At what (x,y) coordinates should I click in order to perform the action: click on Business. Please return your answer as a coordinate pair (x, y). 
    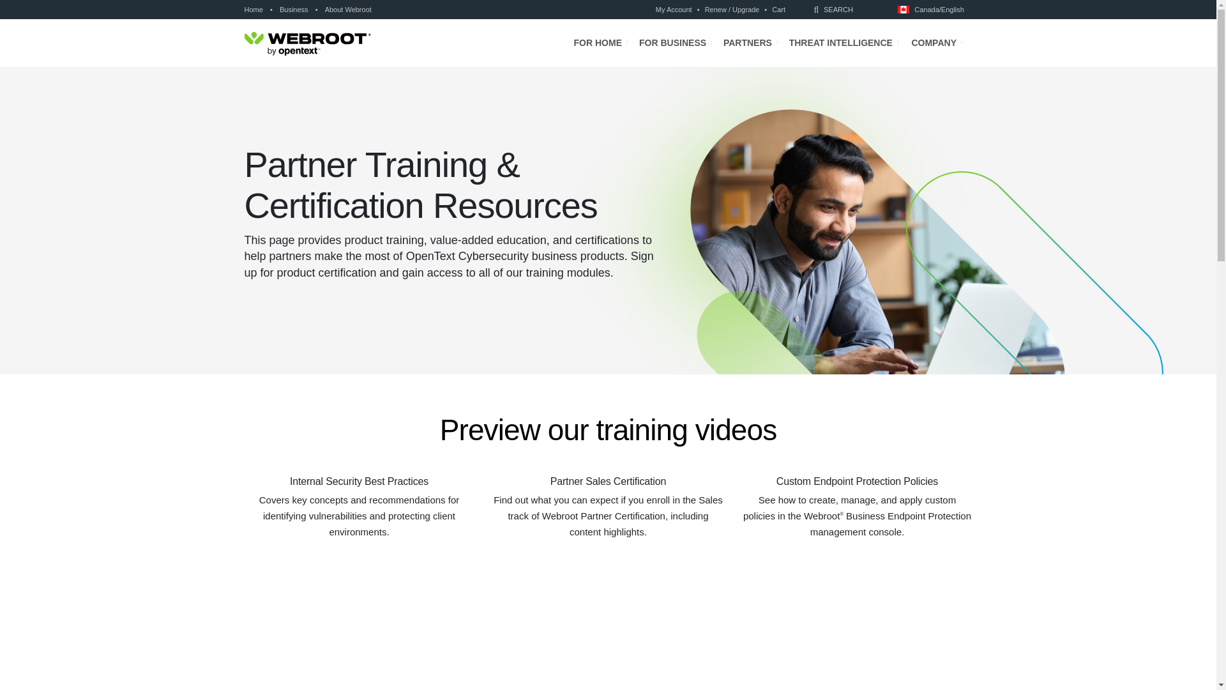
    Looking at the image, I should click on (294, 9).